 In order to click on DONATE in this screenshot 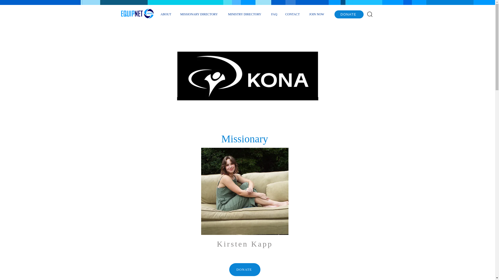, I will do `click(349, 14)`.